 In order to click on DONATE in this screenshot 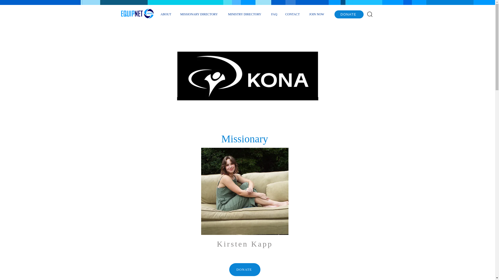, I will do `click(349, 14)`.